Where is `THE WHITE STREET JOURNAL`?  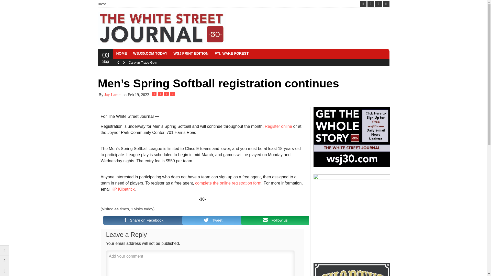 THE WHITE STREET JOURNAL is located at coordinates (162, 28).